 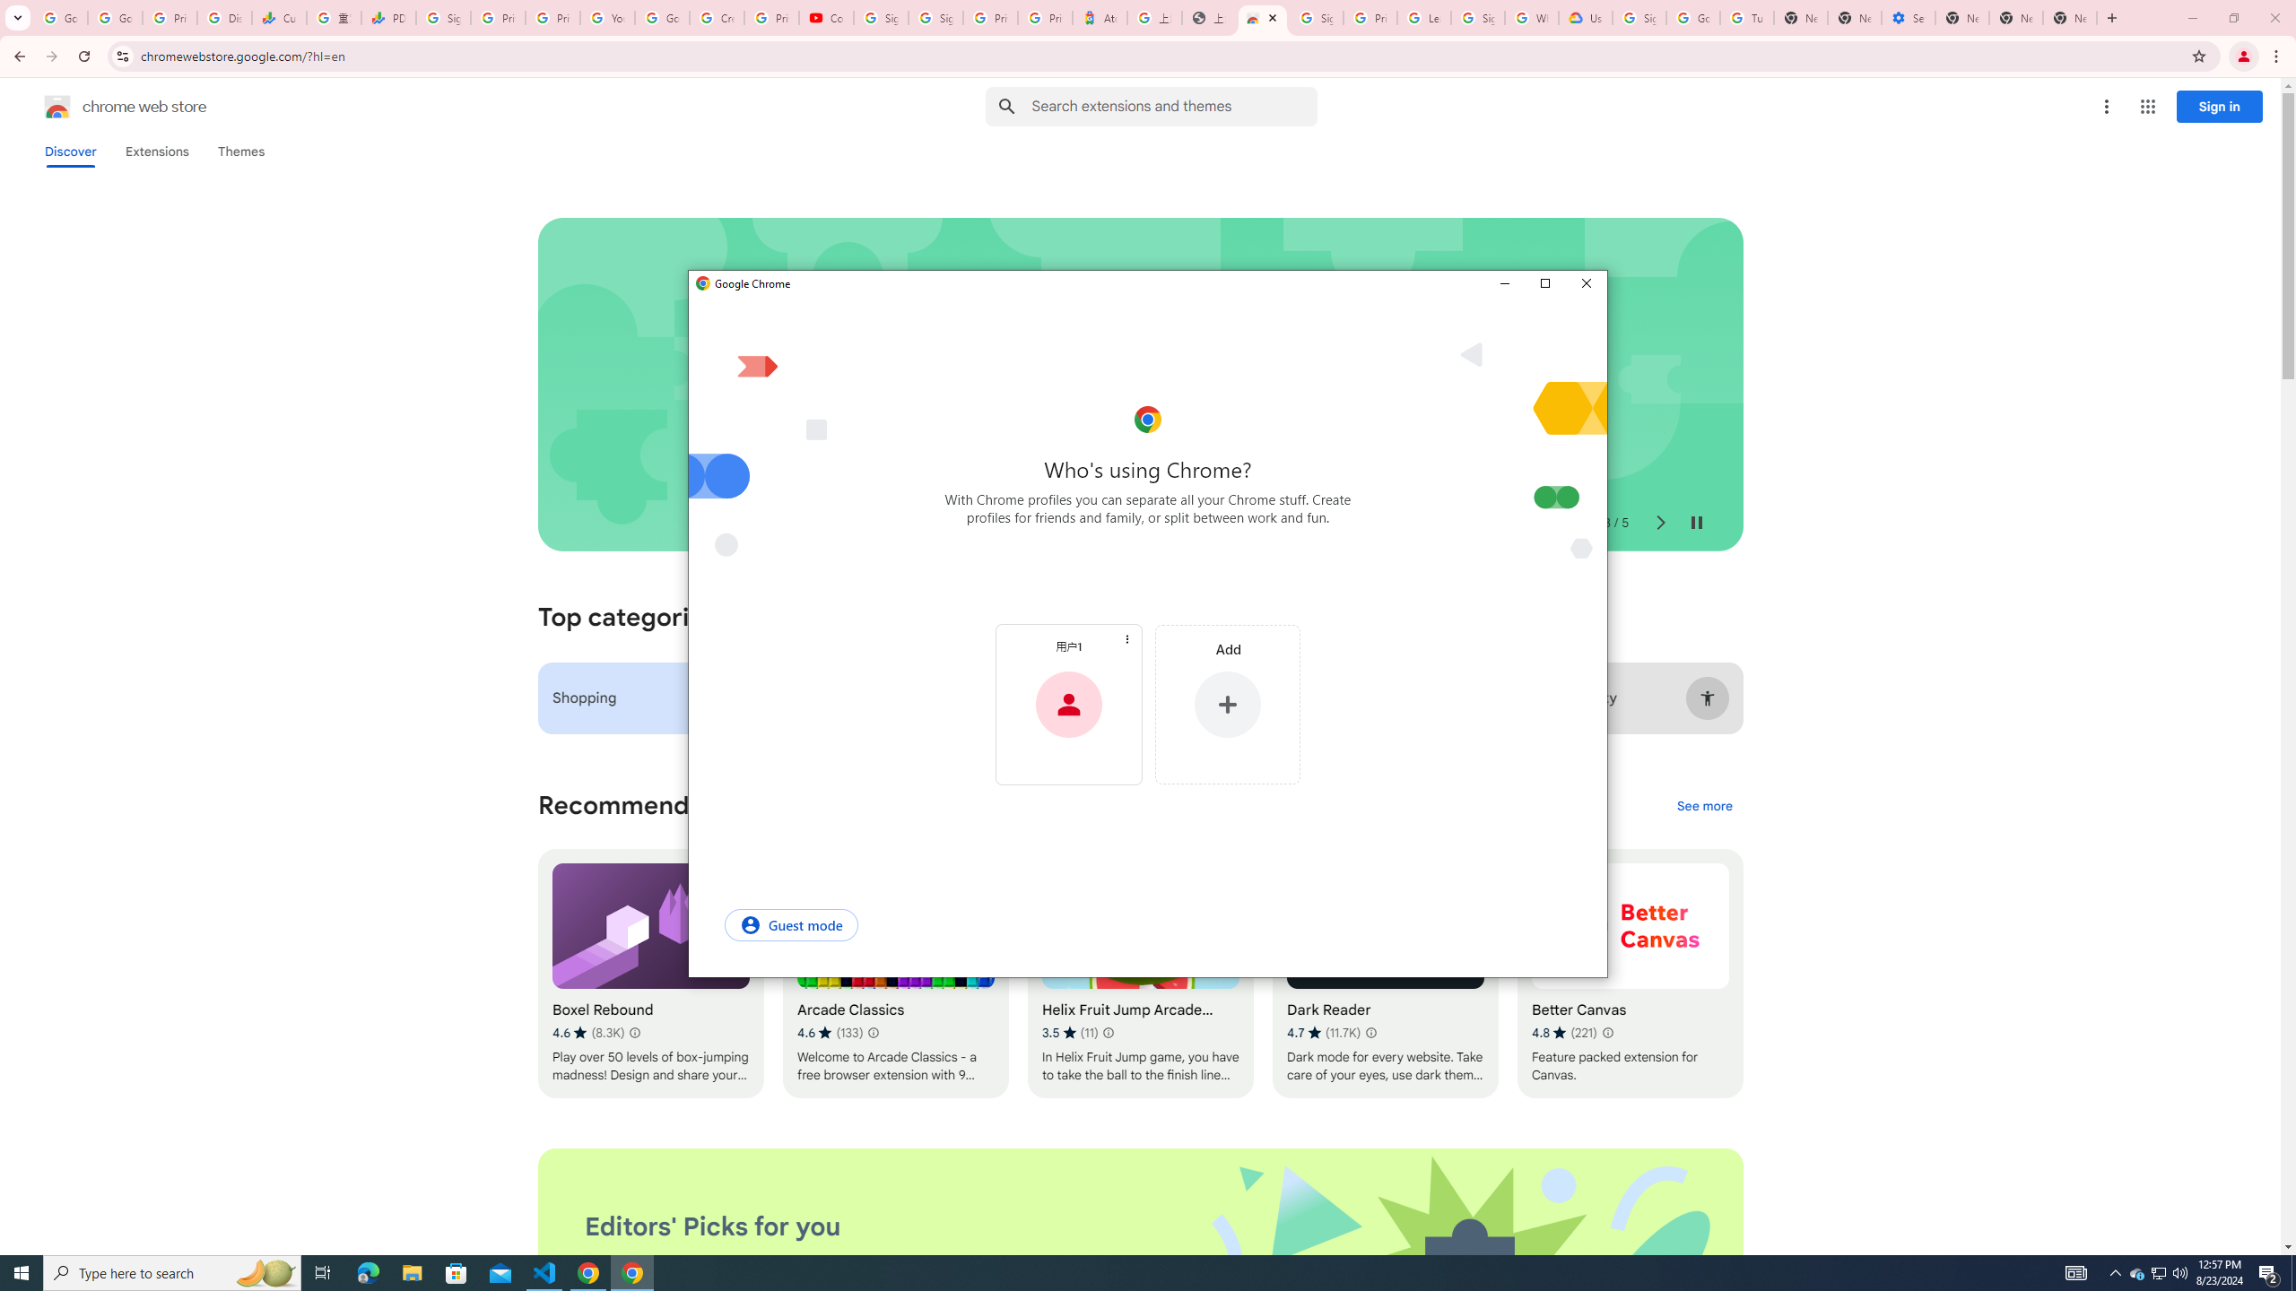 What do you see at coordinates (1693, 18) in the screenshot?
I see `Google Account Help` at bounding box center [1693, 18].